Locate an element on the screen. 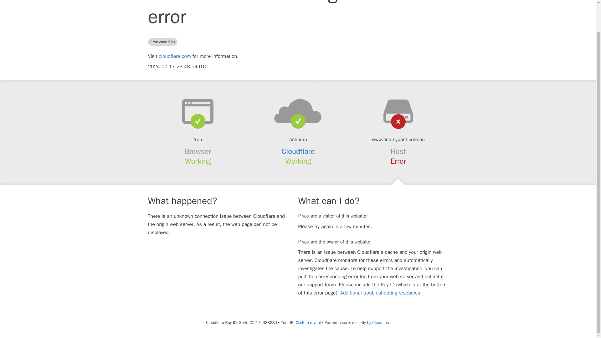  cloudflare.com is located at coordinates (175, 56).